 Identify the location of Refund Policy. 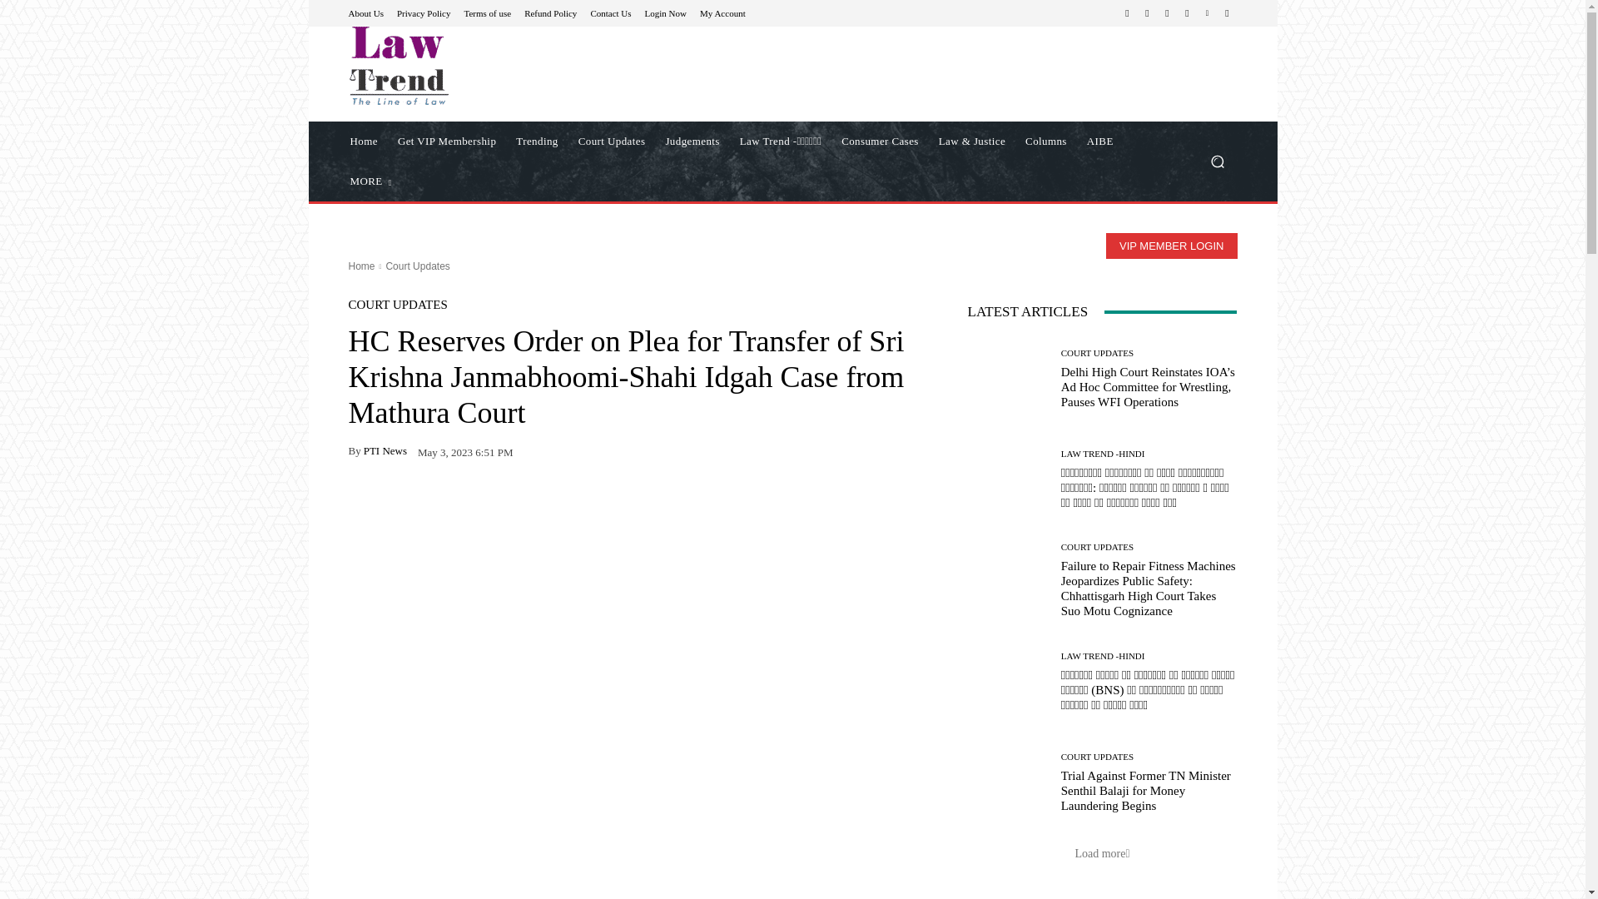
(550, 12).